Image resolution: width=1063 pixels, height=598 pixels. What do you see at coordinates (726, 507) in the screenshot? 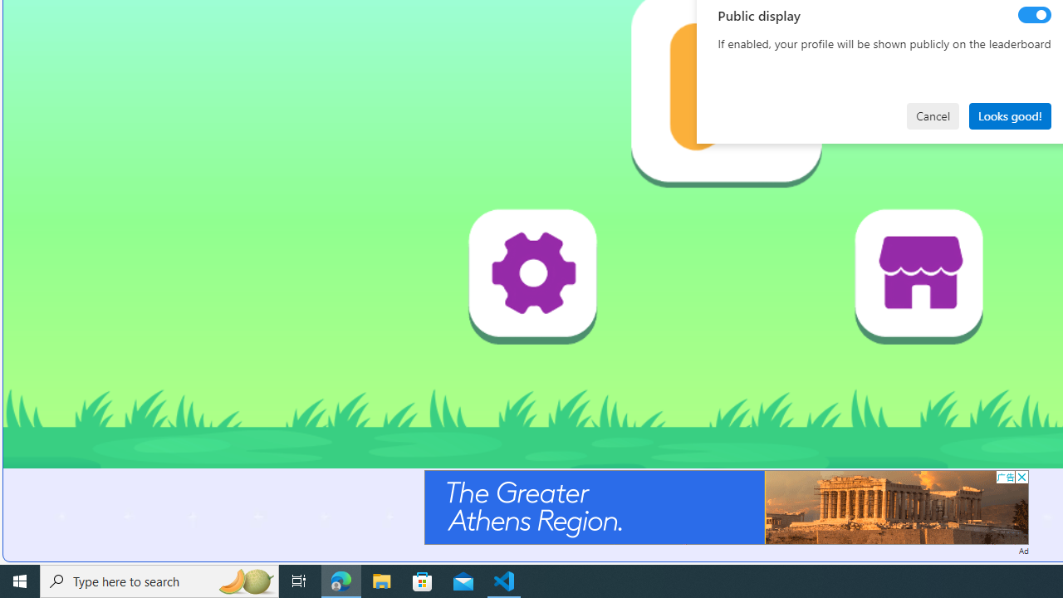
I see `Advertisement` at bounding box center [726, 507].